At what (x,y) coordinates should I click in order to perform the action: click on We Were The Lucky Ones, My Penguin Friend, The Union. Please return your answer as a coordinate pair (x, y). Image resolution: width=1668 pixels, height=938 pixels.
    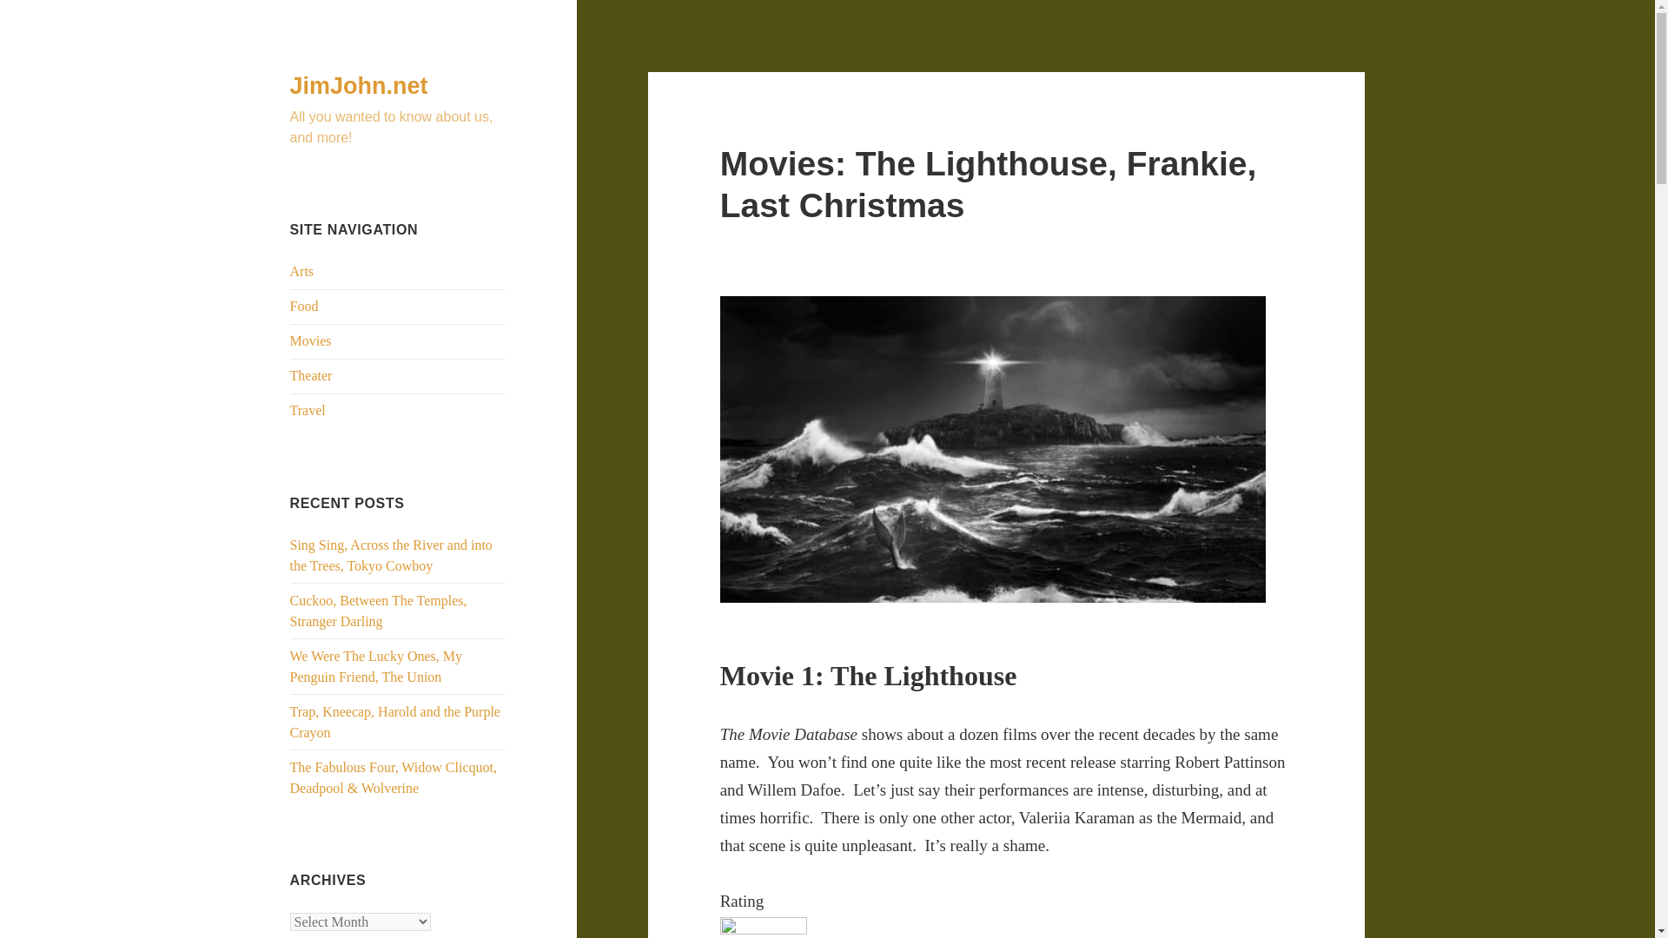
    Looking at the image, I should click on (377, 667).